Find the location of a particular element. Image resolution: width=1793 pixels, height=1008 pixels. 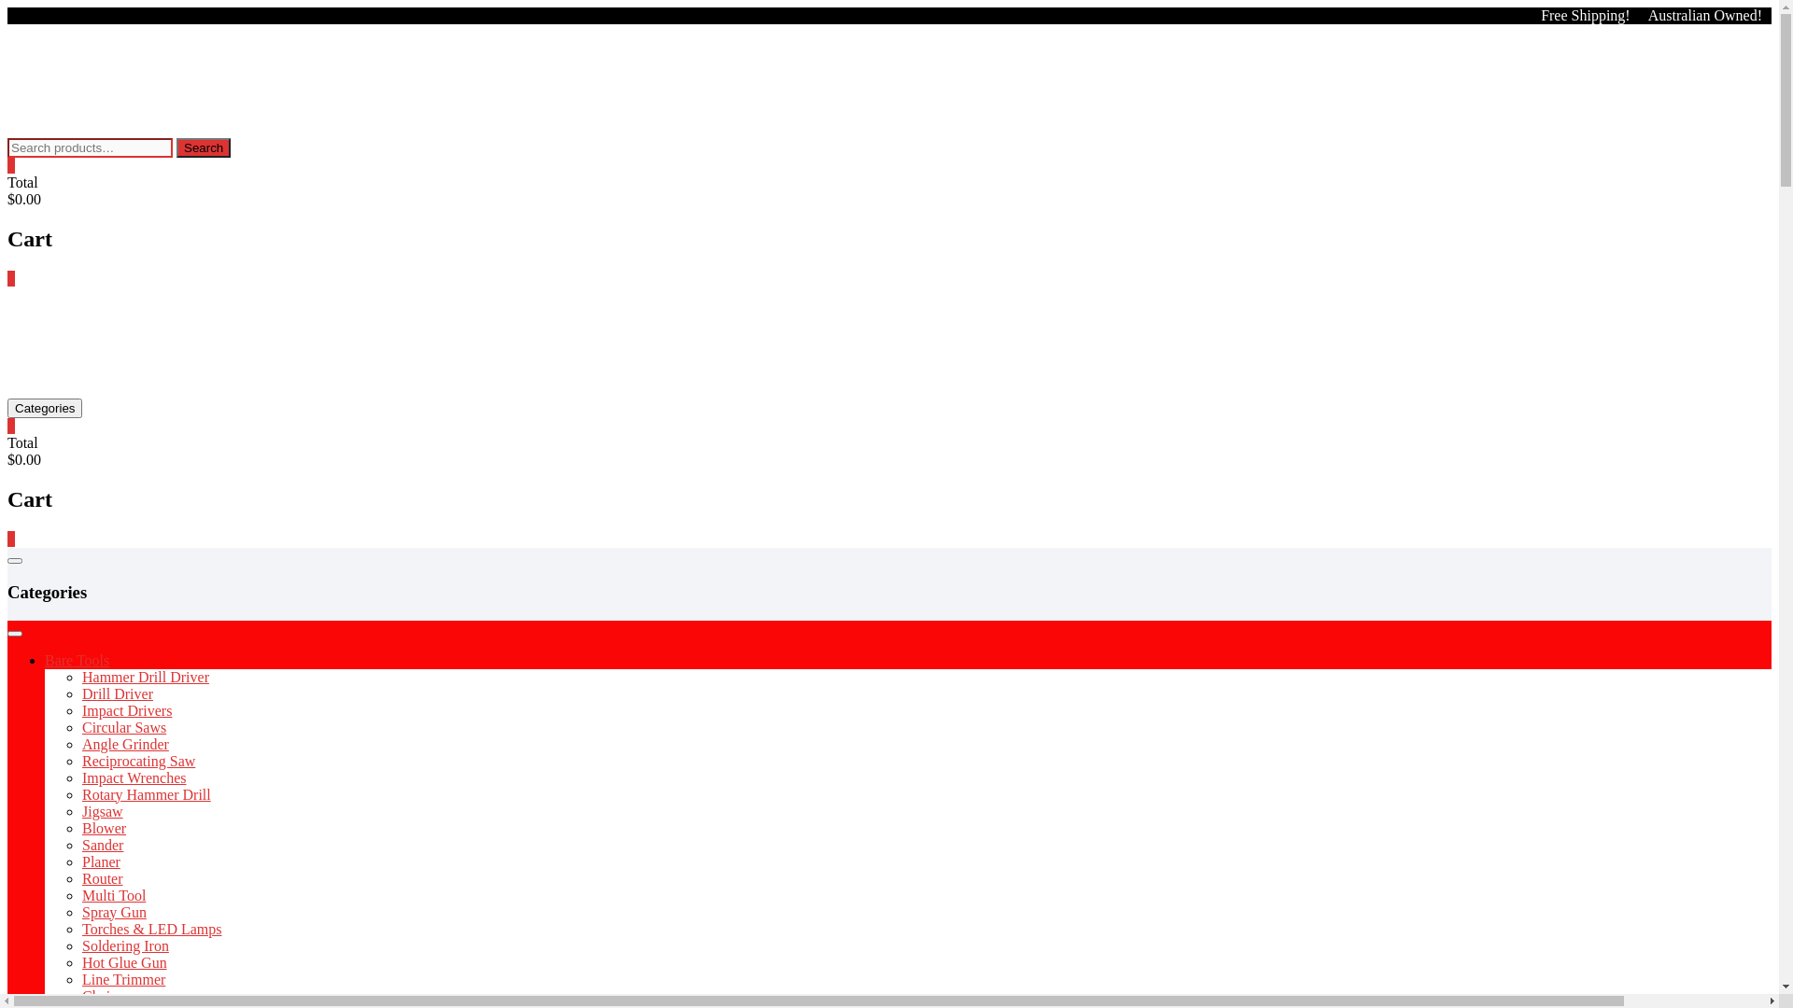

0 is located at coordinates (11, 426).